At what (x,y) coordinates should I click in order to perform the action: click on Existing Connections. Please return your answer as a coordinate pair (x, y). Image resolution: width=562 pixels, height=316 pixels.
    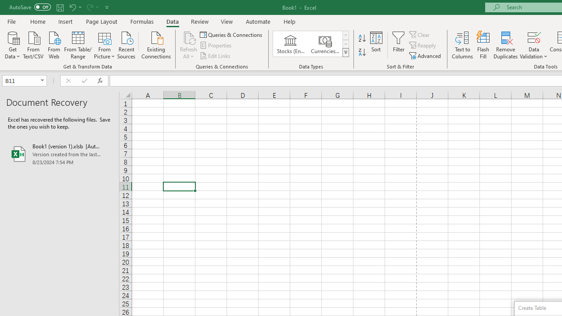
    Looking at the image, I should click on (156, 44).